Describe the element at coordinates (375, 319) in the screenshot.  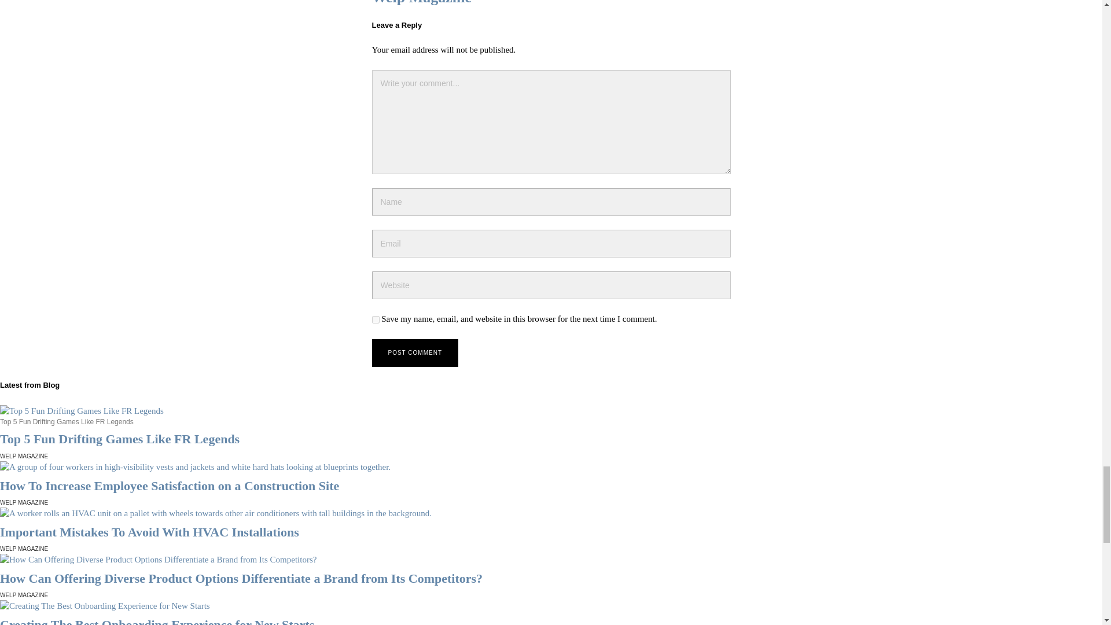
I see `yes` at that location.